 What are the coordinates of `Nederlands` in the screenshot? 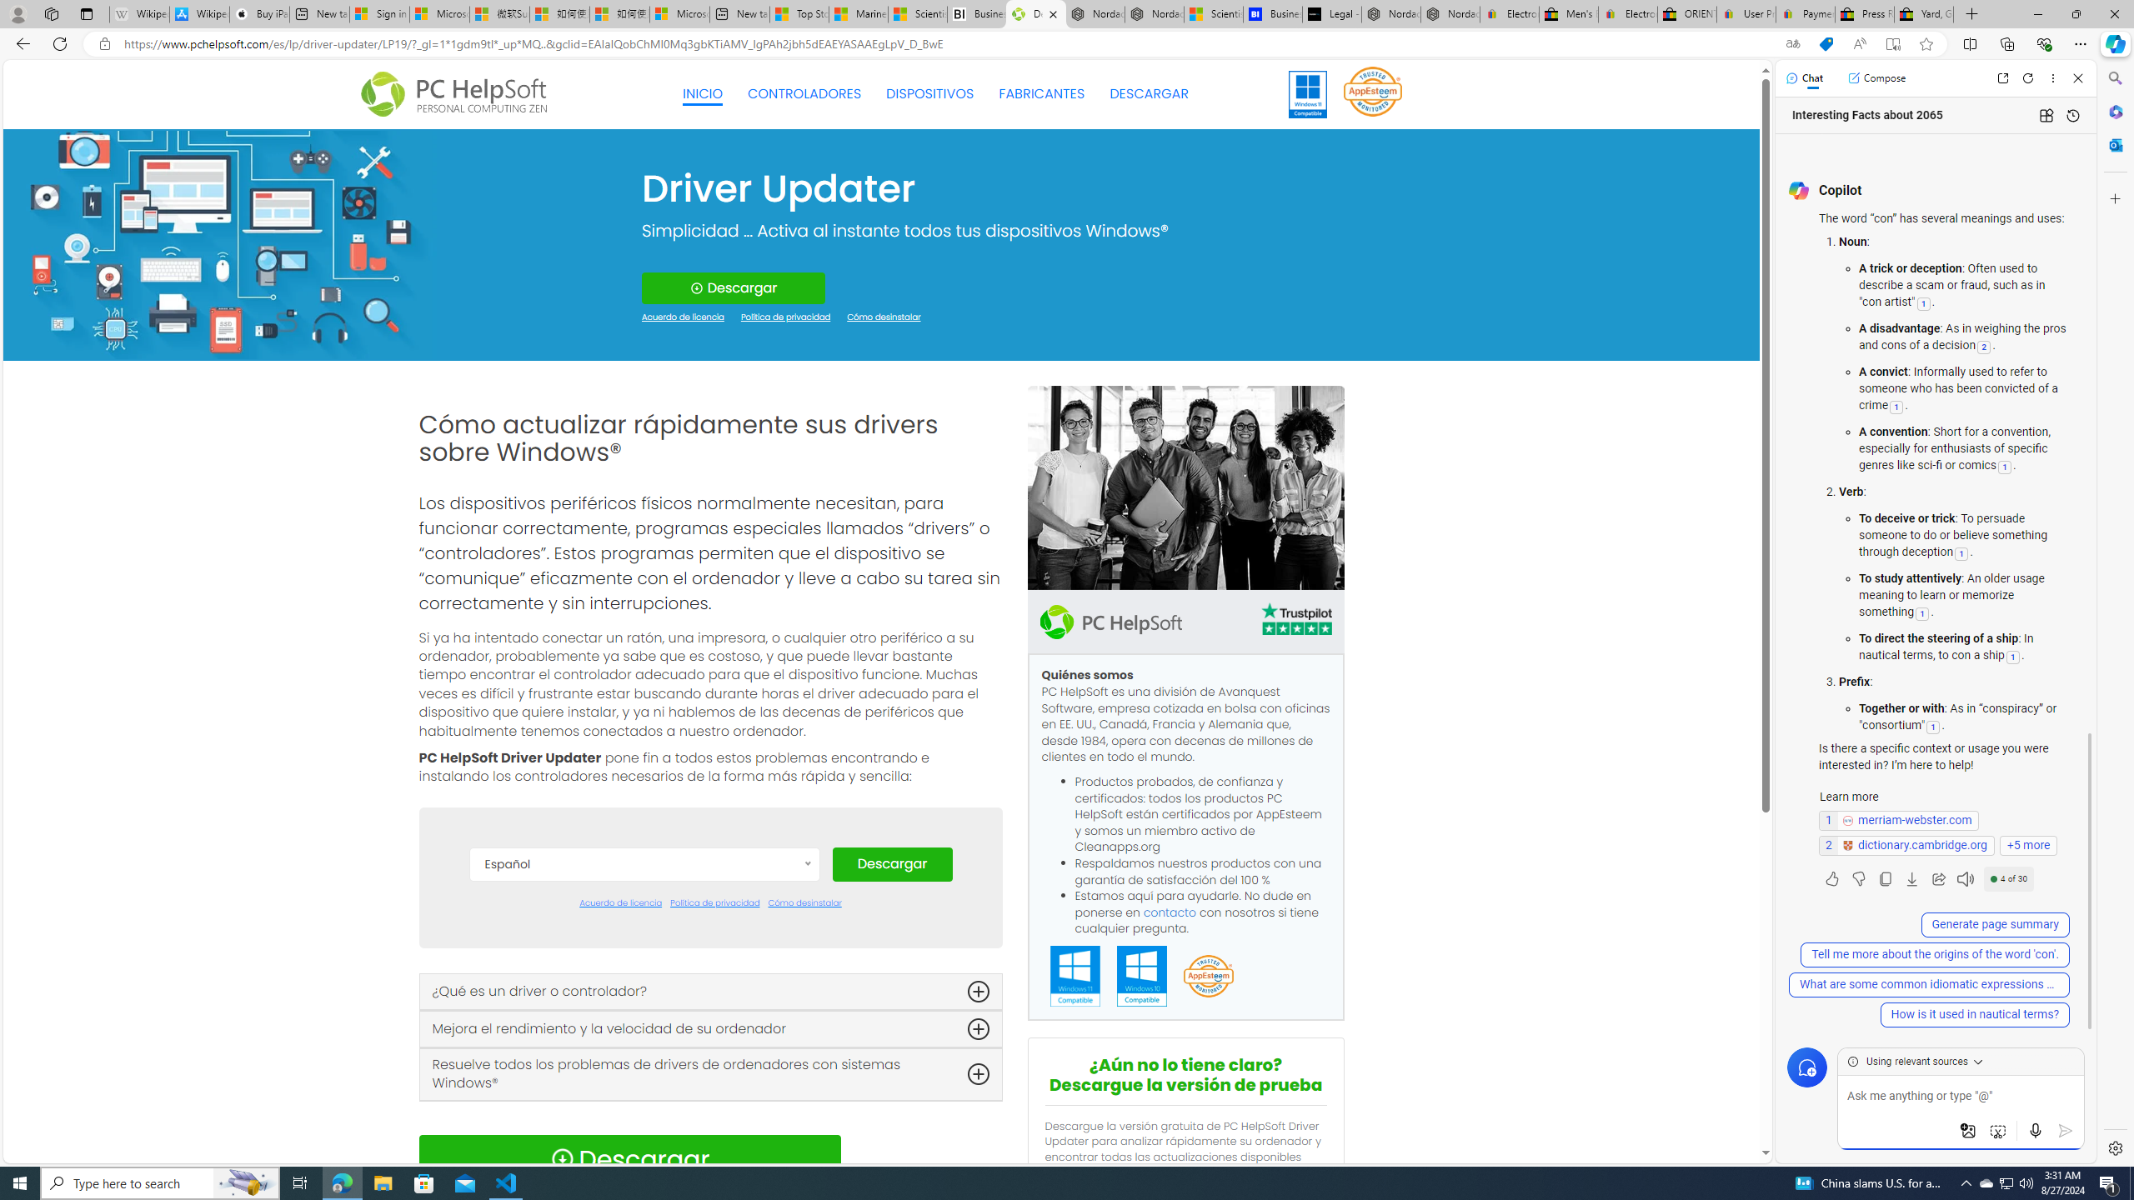 It's located at (644, 1118).